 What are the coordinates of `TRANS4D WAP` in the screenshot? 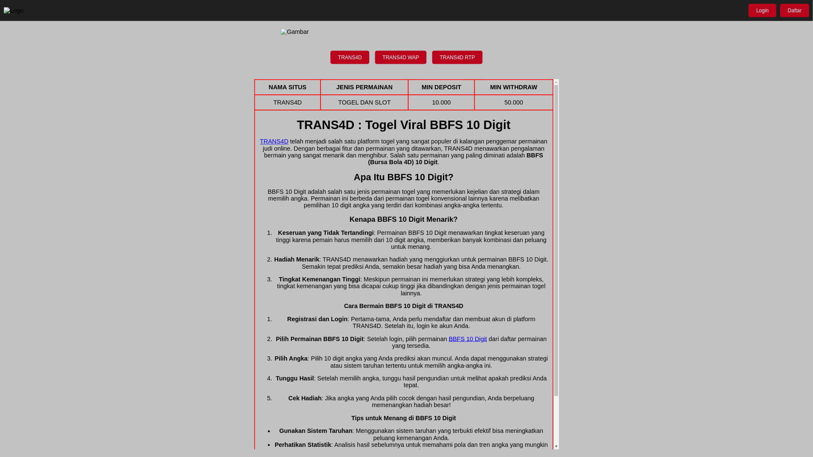 It's located at (404, 58).